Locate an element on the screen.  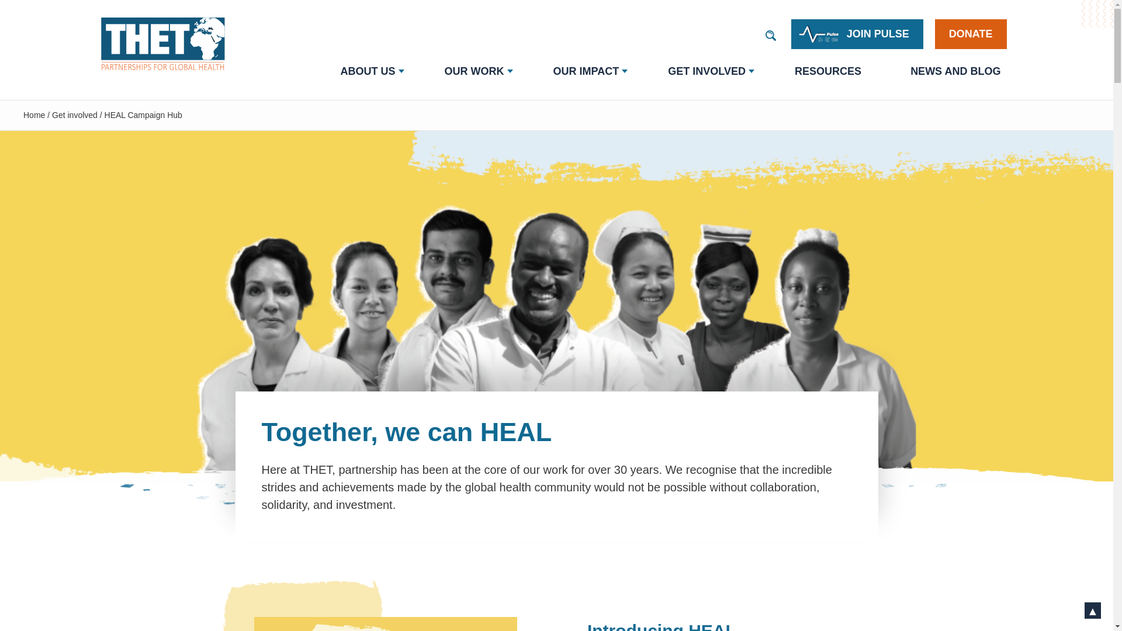
JOIN PULSE is located at coordinates (857, 34).